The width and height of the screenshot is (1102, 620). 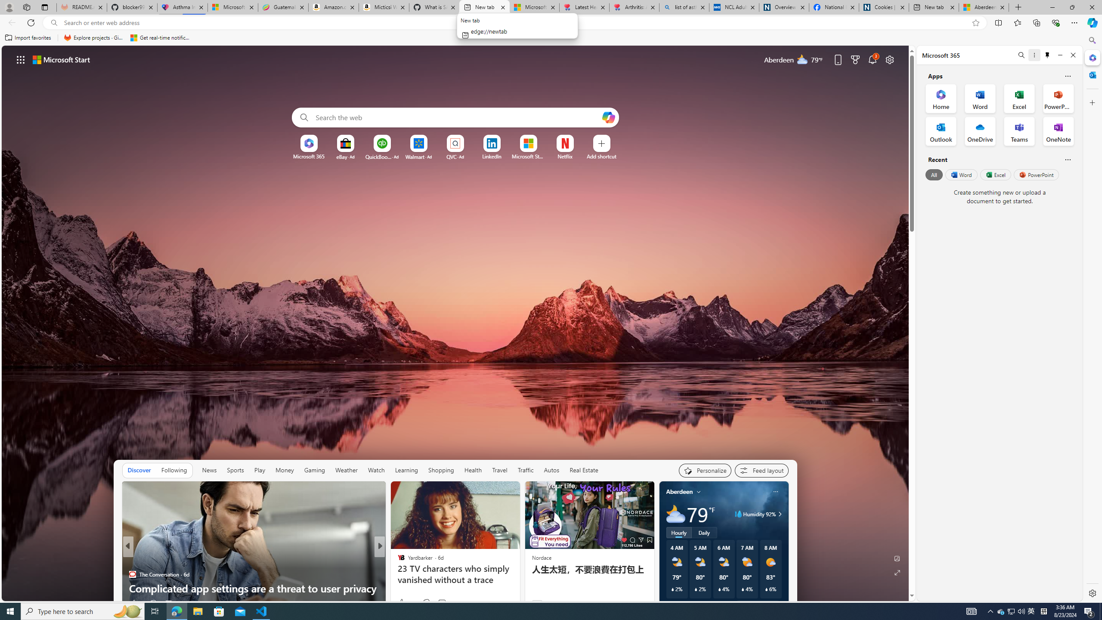 What do you see at coordinates (1092, 102) in the screenshot?
I see `Close Customize pane` at bounding box center [1092, 102].